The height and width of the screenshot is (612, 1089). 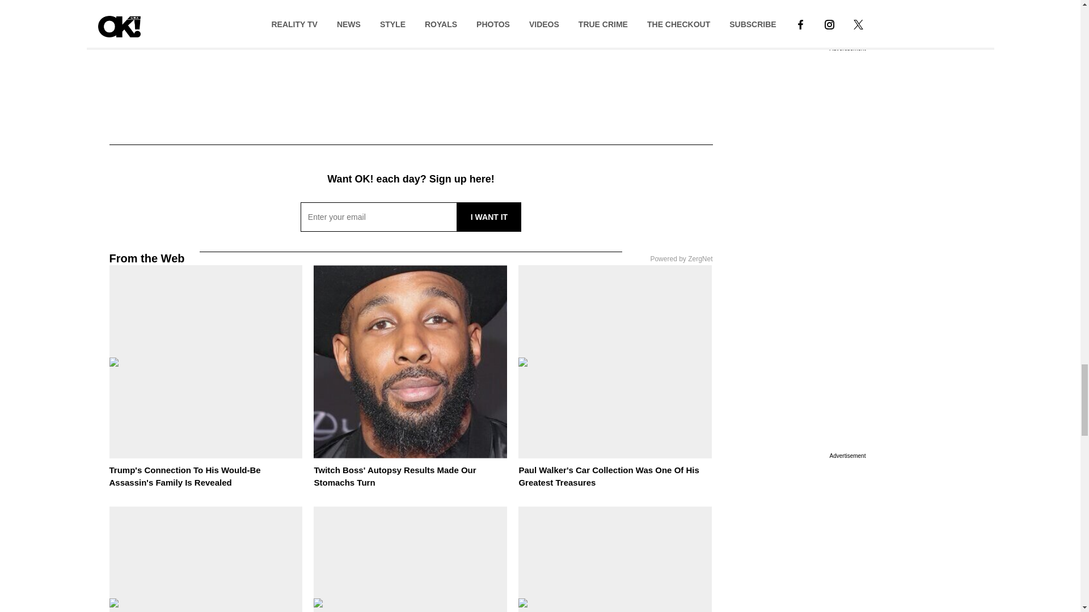 I want to click on I WANT IT, so click(x=489, y=217).